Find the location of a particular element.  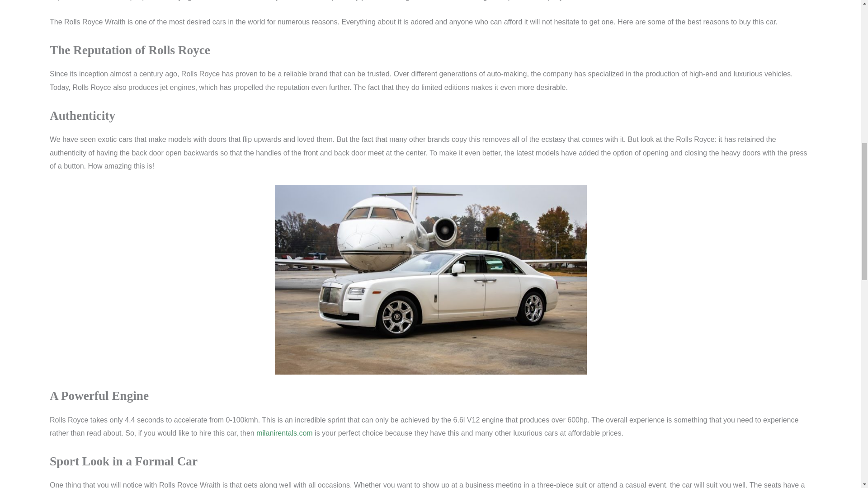

milanirentals.com is located at coordinates (284, 433).